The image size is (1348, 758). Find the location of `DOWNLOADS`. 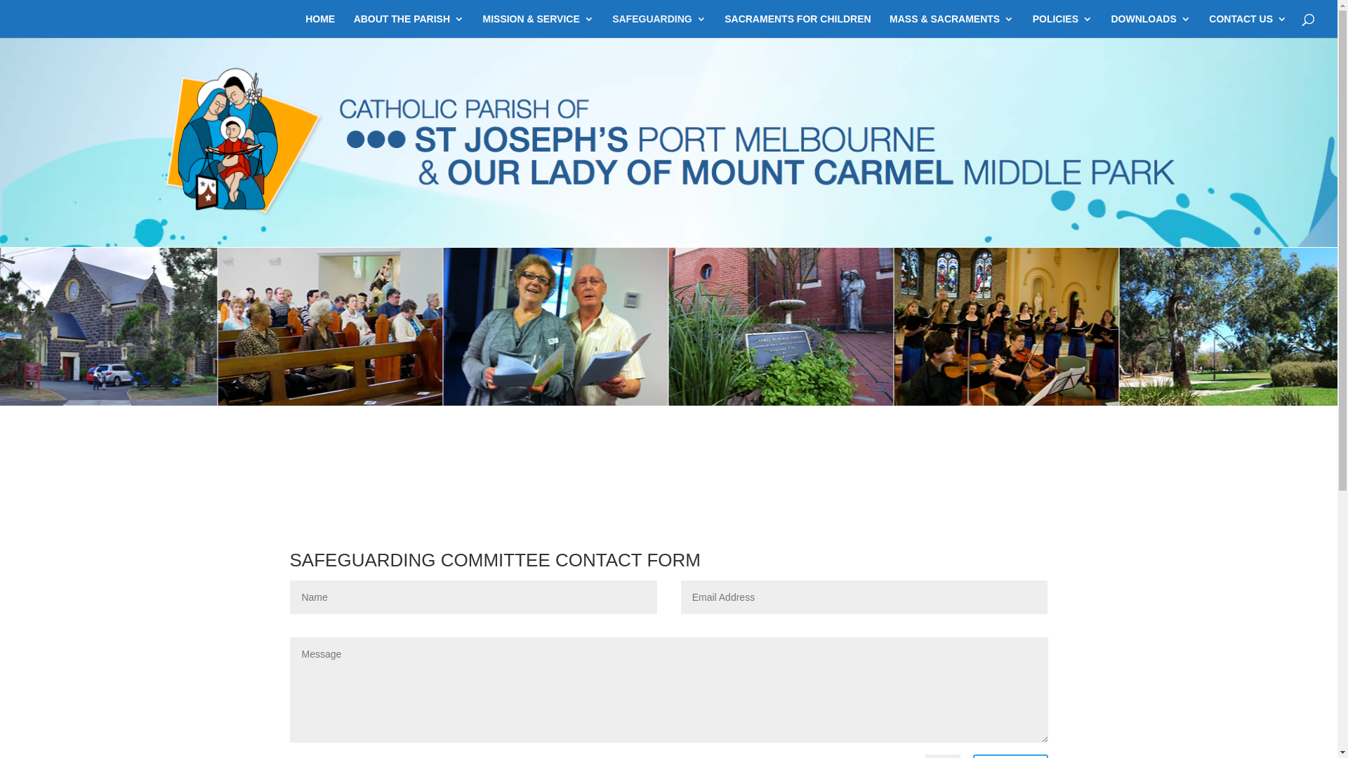

DOWNLOADS is located at coordinates (1150, 26).